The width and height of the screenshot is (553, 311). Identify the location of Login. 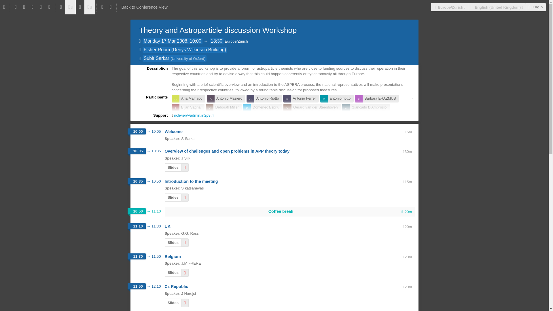
(536, 7).